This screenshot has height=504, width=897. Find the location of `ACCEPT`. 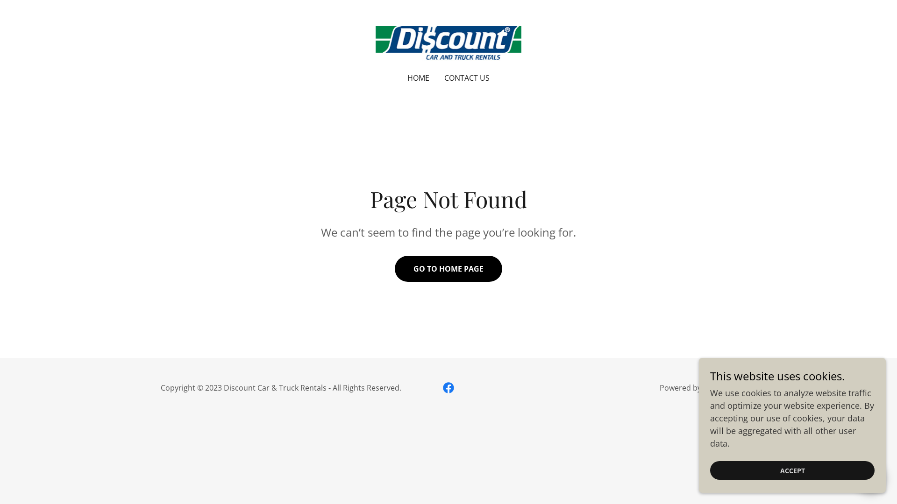

ACCEPT is located at coordinates (792, 470).